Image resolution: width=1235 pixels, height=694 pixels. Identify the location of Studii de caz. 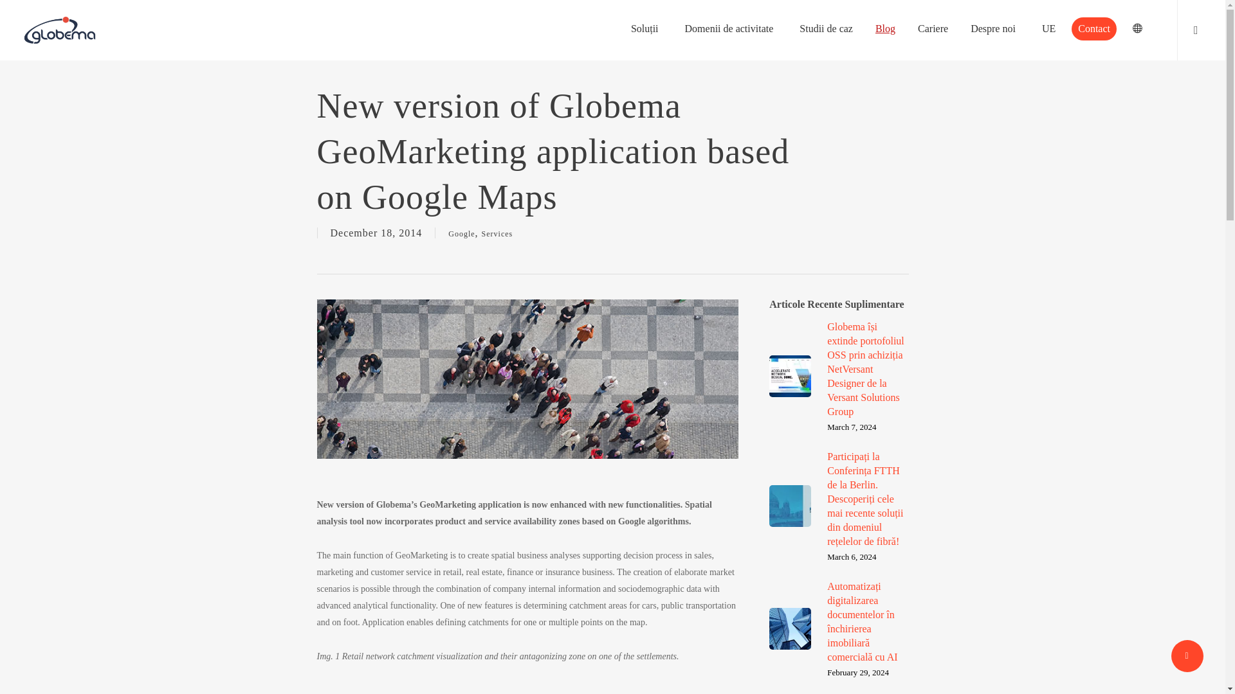
(826, 28).